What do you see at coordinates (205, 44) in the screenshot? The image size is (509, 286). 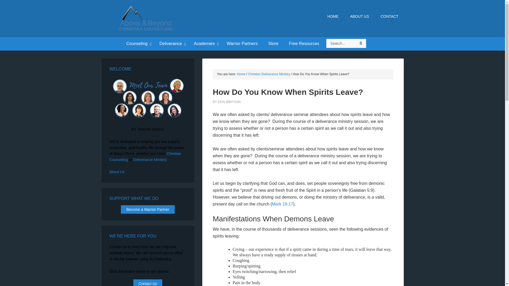 I see `Academies` at bounding box center [205, 44].